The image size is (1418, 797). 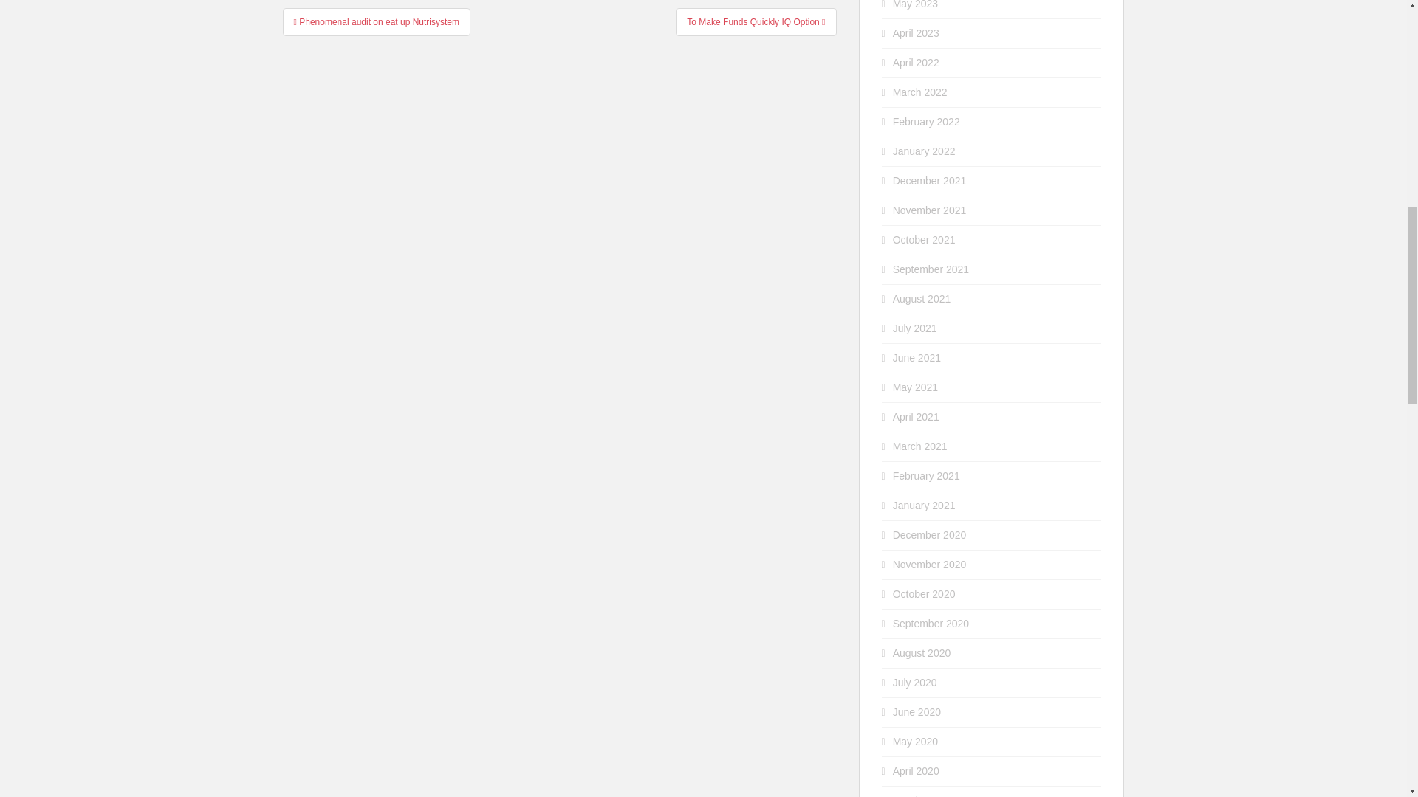 I want to click on April 2022, so click(x=916, y=62).